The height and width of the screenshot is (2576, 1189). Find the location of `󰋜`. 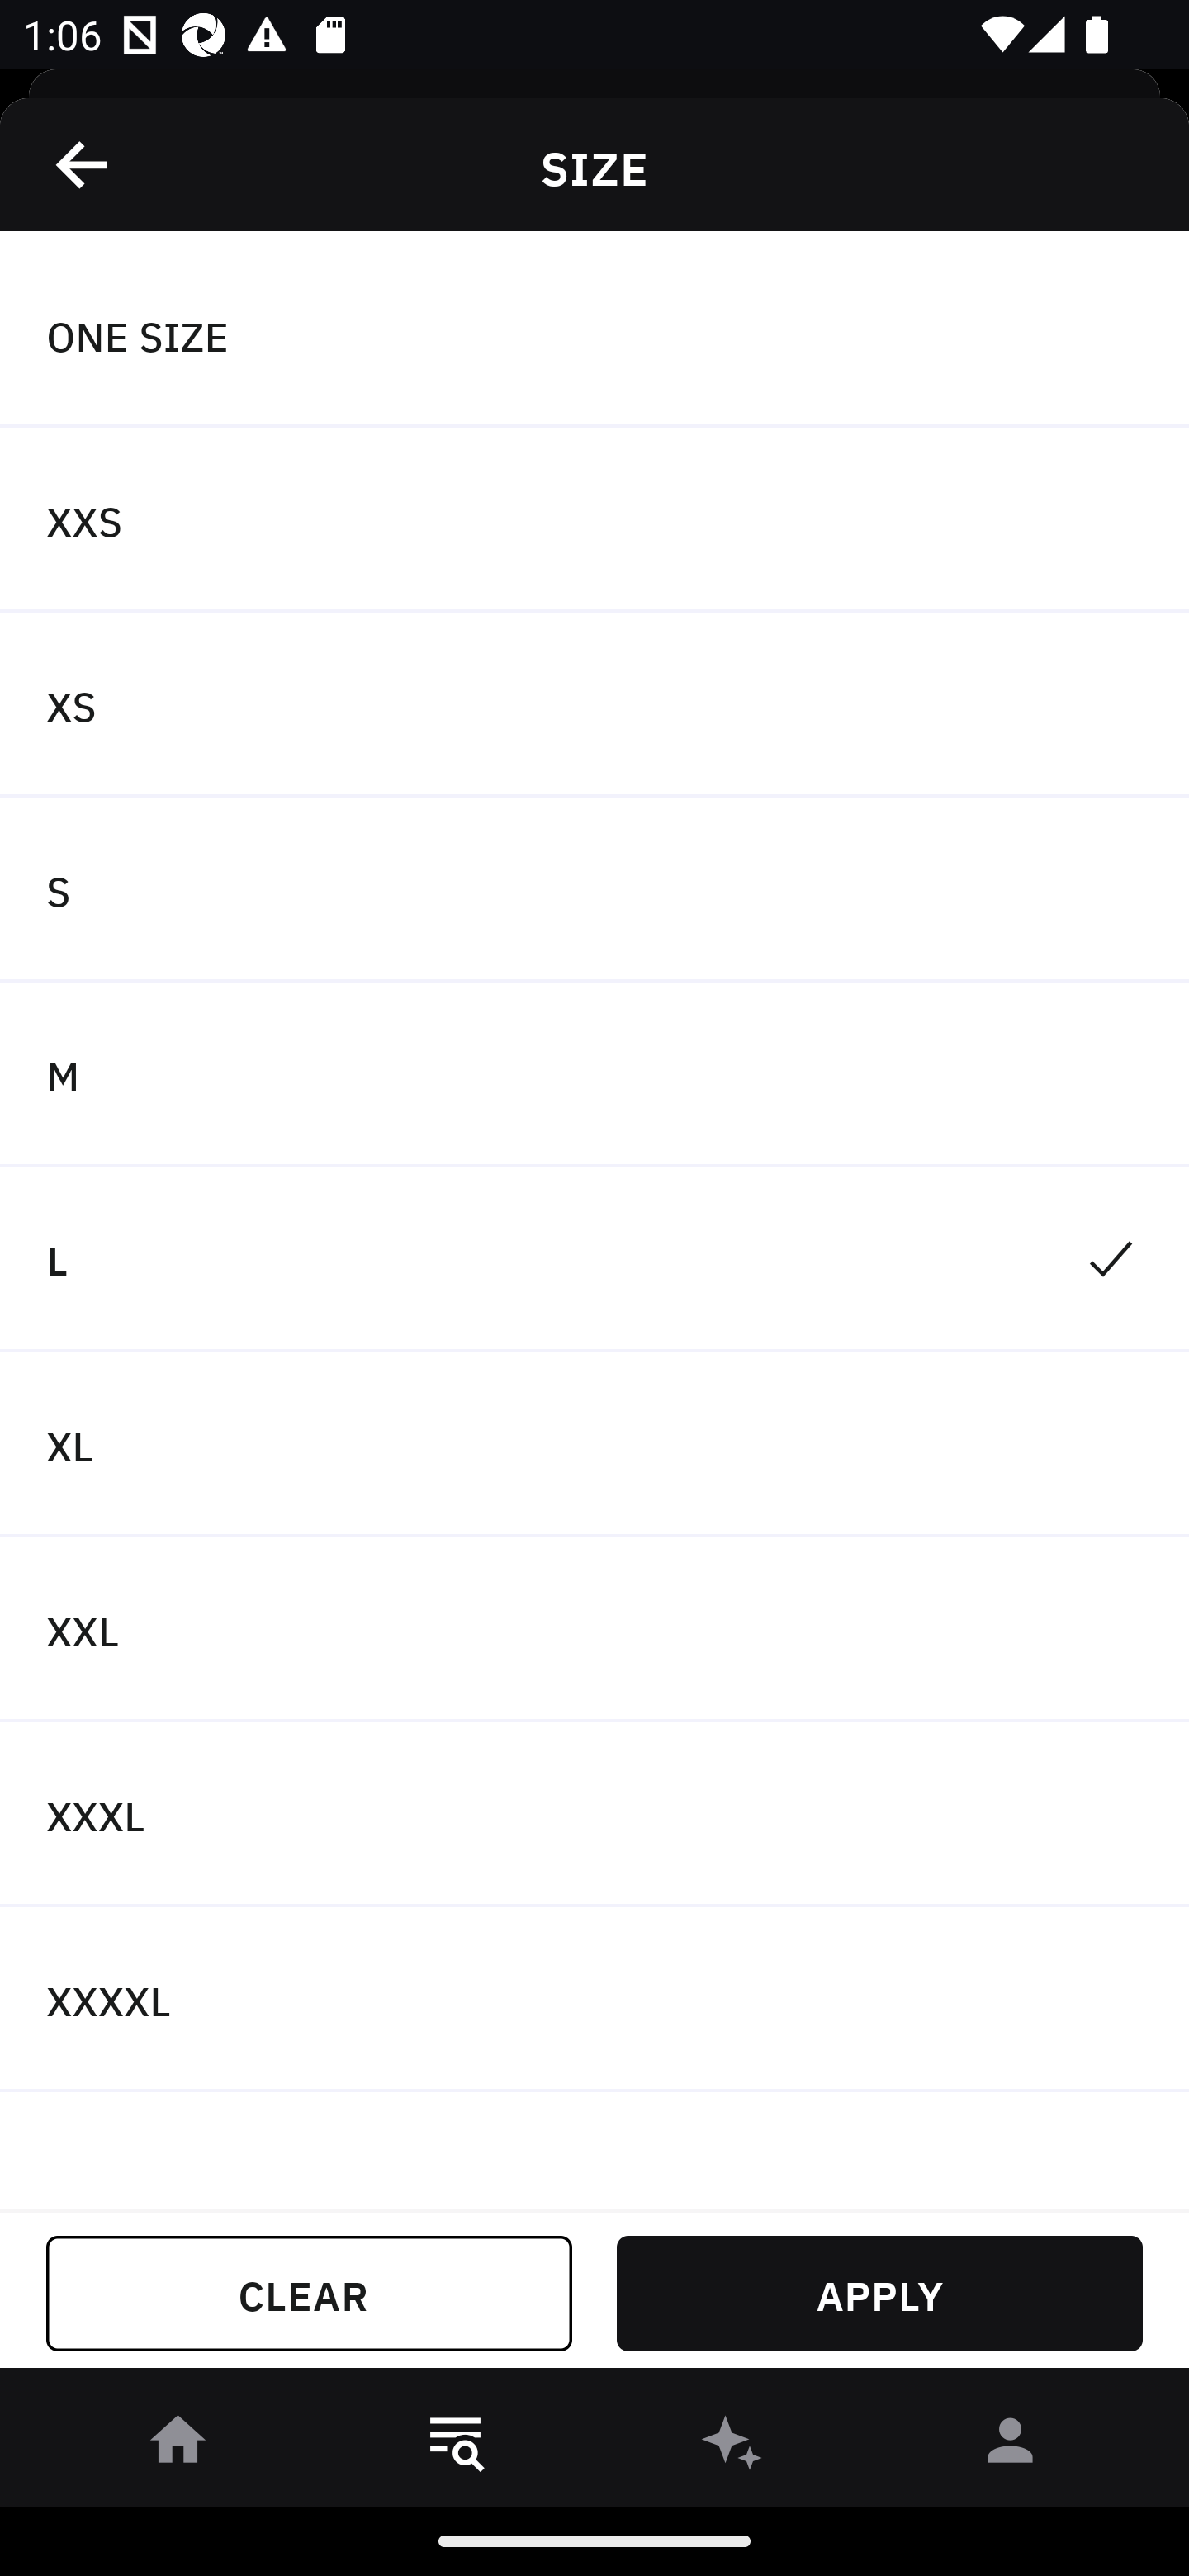

󰋜 is located at coordinates (178, 2446).